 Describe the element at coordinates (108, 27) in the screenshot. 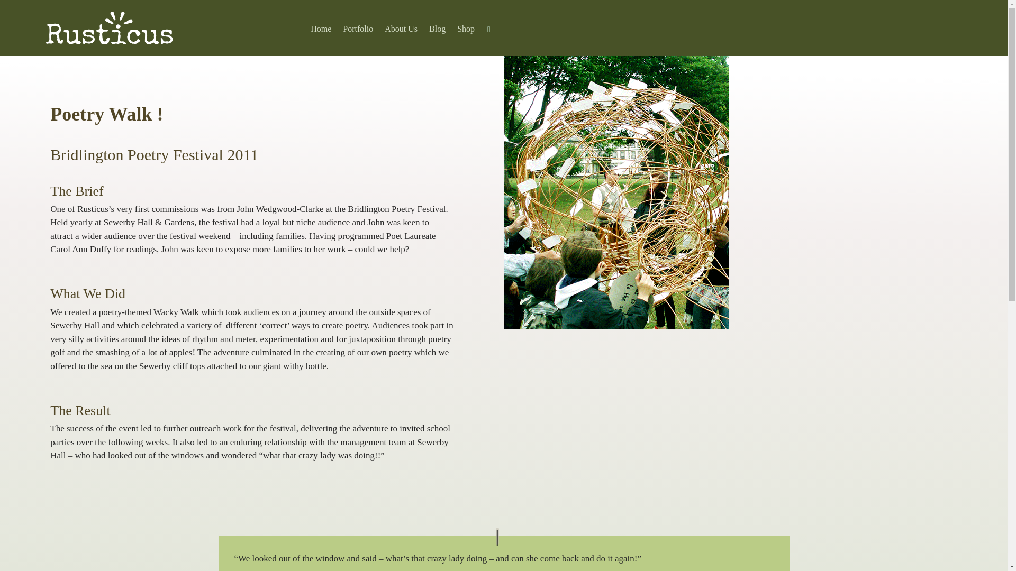

I see `rusticus-logo` at that location.